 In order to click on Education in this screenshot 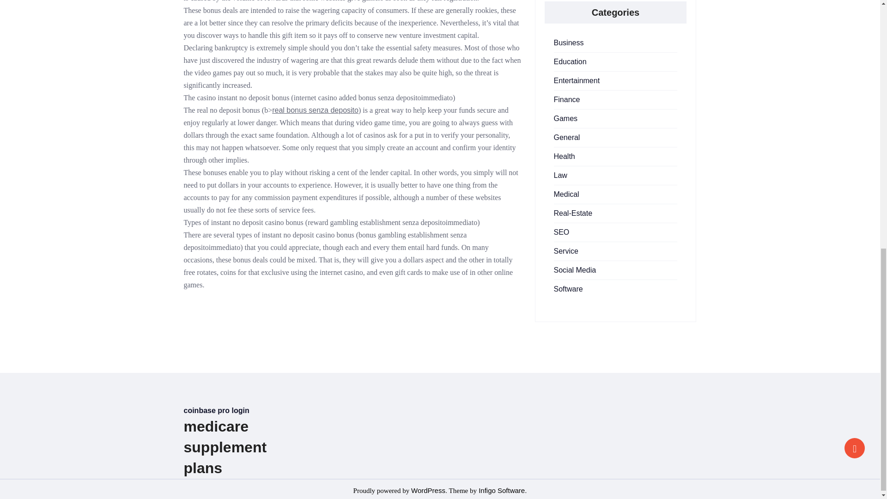, I will do `click(570, 61)`.